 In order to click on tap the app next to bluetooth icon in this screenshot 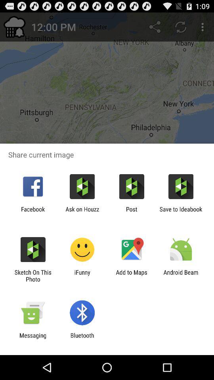, I will do `click(33, 339)`.